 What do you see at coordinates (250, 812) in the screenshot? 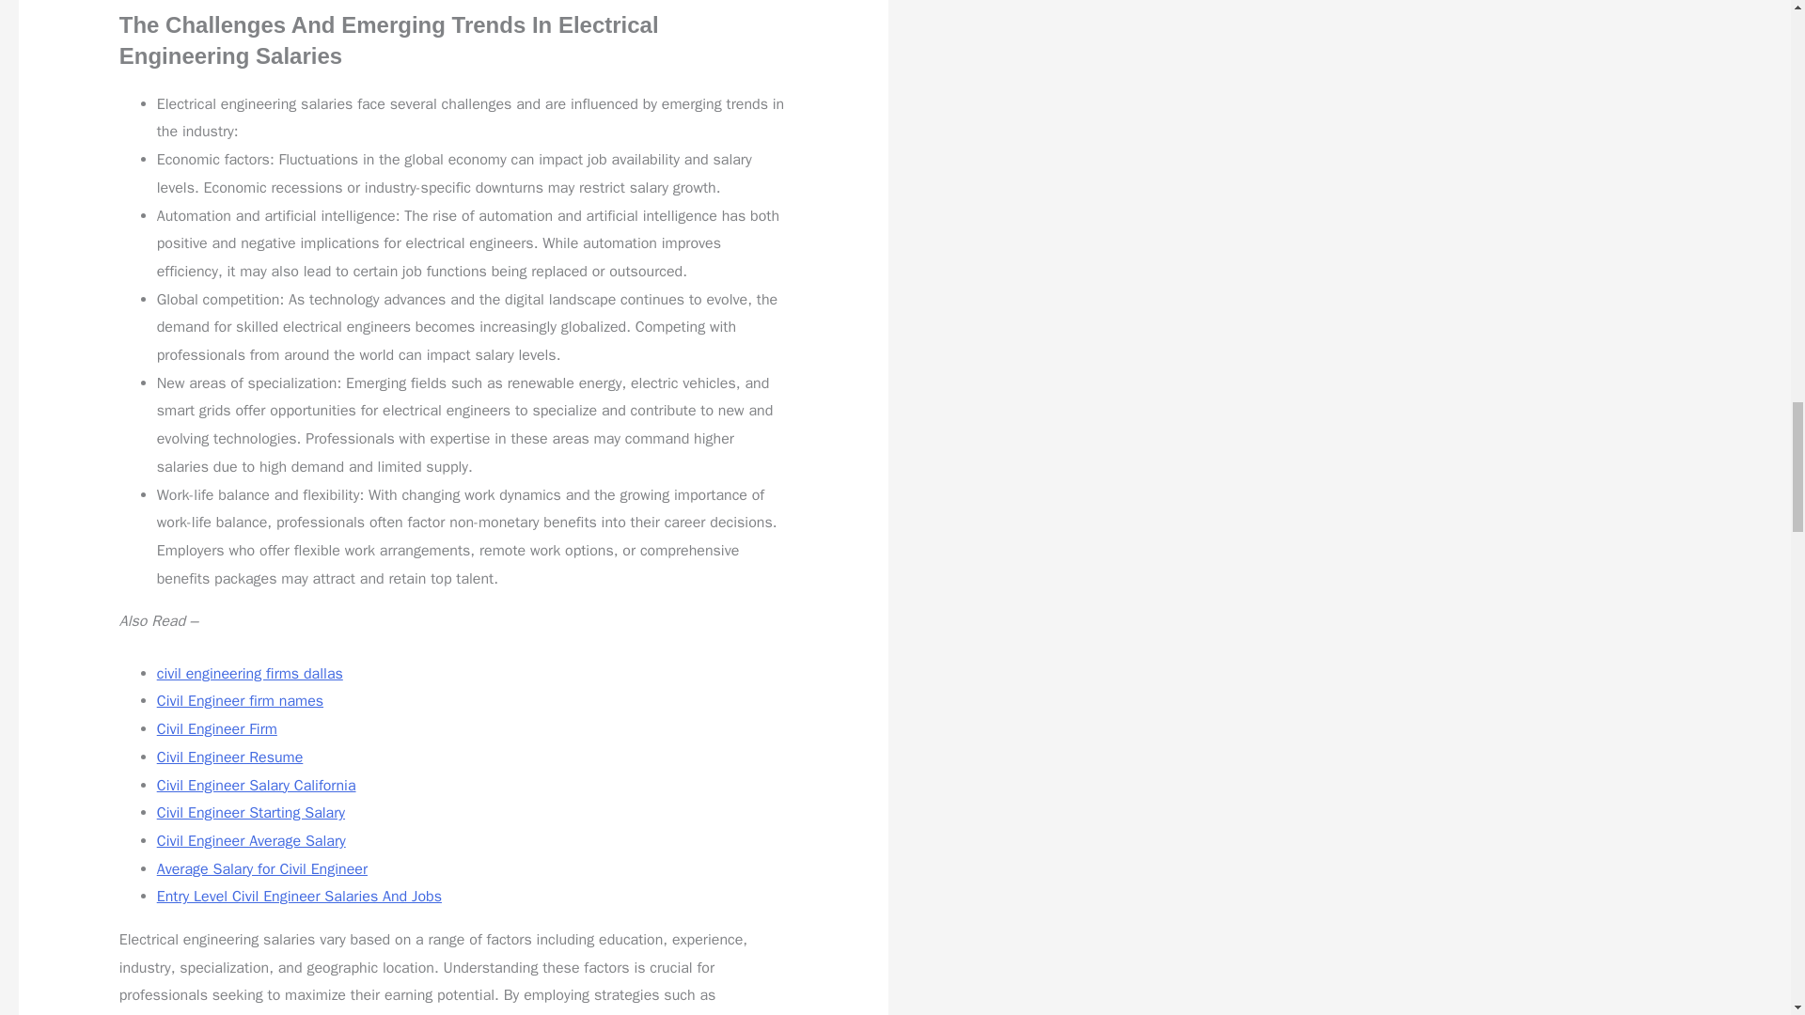
I see `Civil Engineer Starting Salary` at bounding box center [250, 812].